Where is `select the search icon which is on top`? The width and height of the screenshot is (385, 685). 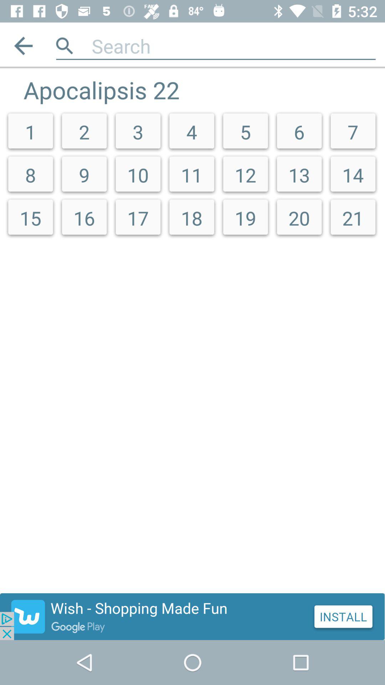
select the search icon which is on top is located at coordinates (65, 46).